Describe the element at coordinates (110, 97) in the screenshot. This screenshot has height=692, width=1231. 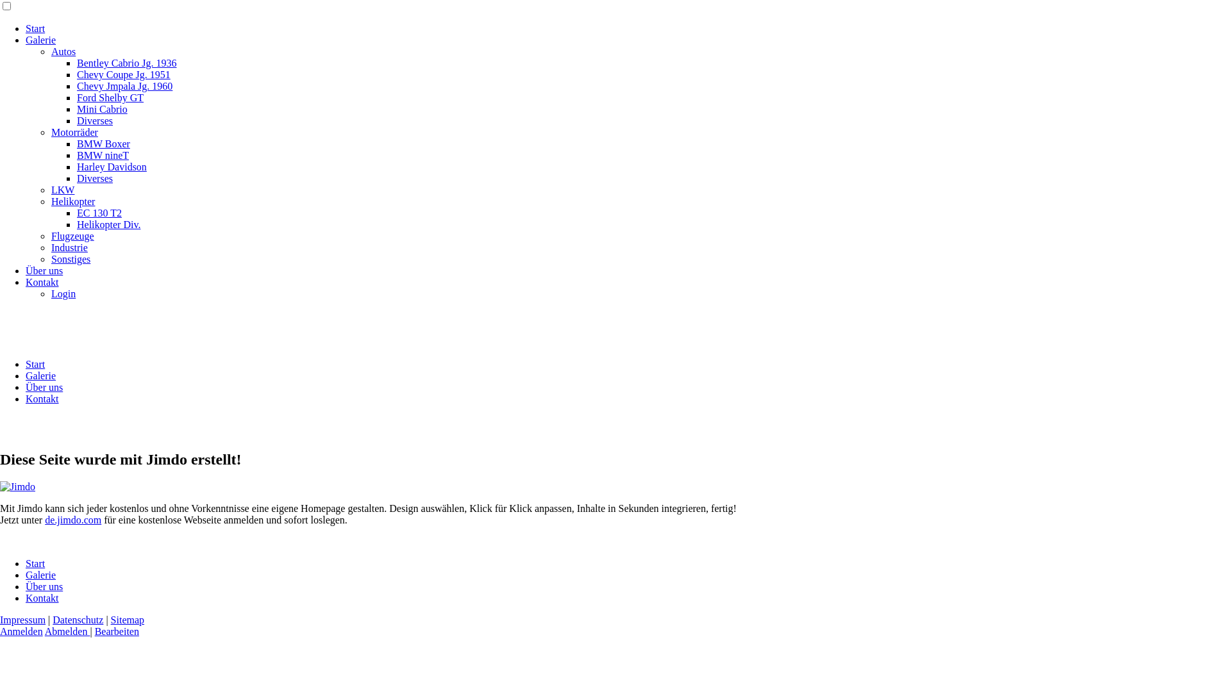
I see `Ford Shelby GT` at that location.